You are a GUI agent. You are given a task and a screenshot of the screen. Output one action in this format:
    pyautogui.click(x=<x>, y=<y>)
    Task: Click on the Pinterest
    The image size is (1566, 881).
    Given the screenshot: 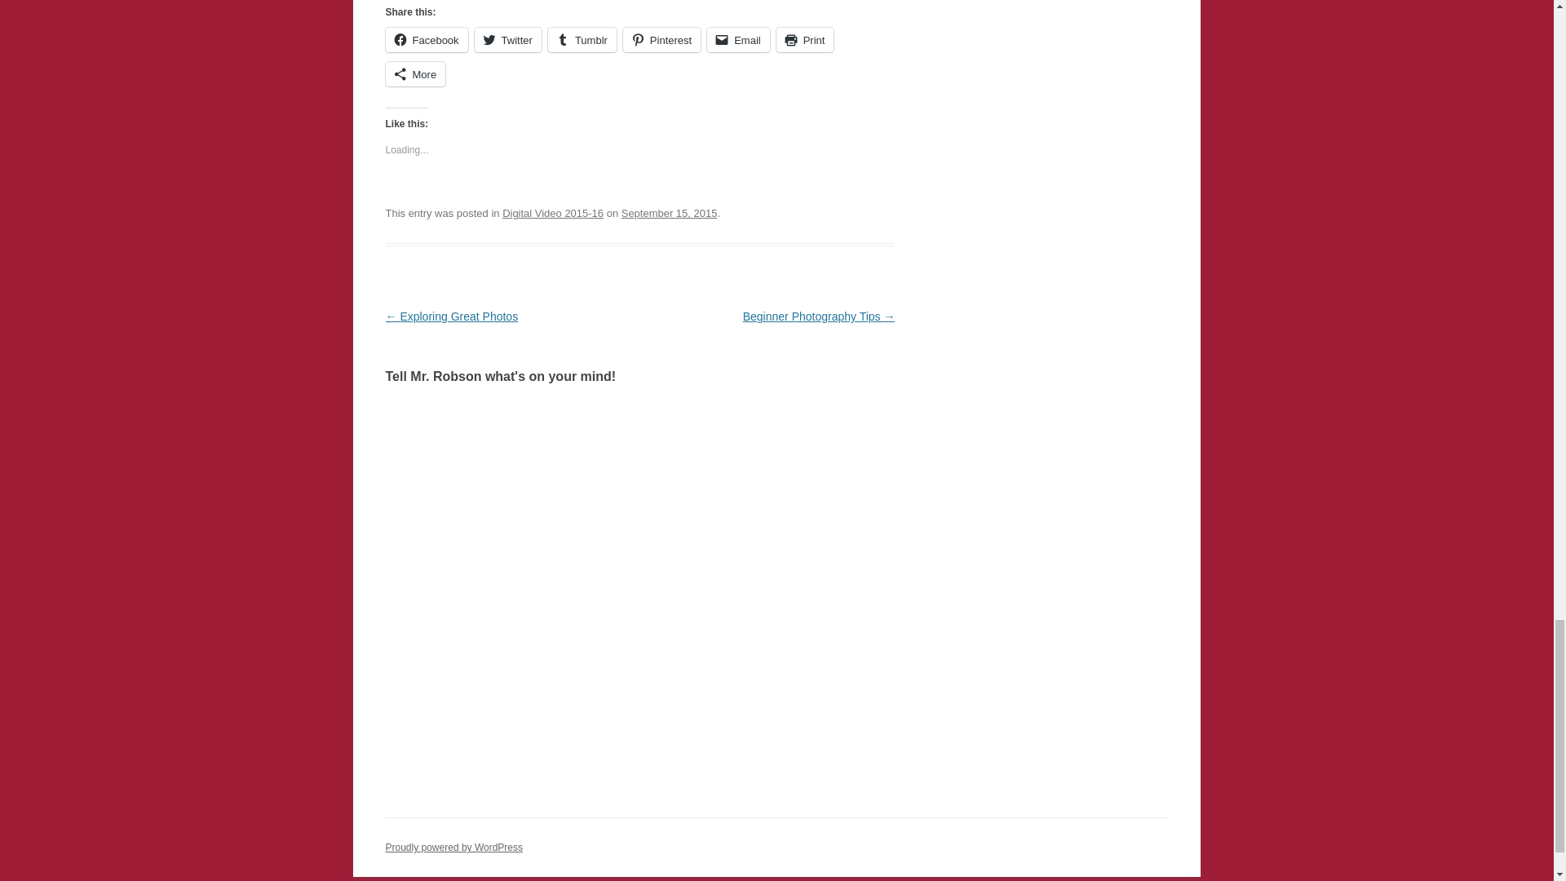 What is the action you would take?
    pyautogui.click(x=661, y=39)
    